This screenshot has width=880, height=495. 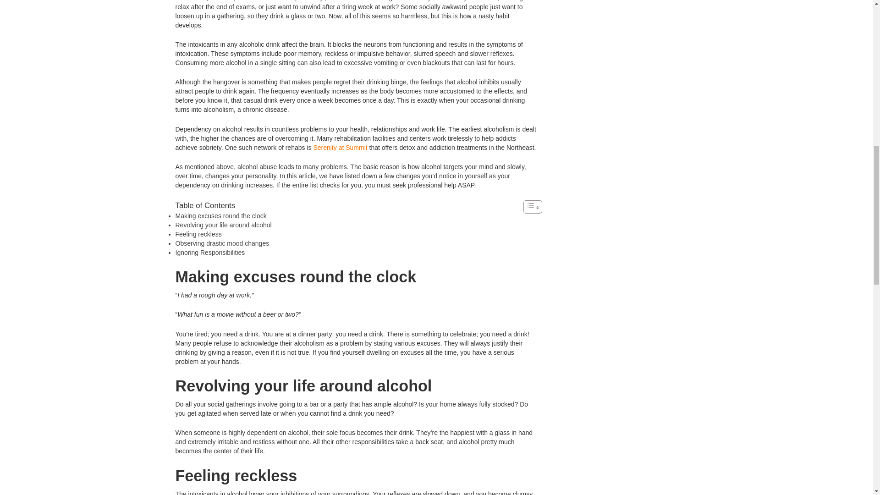 I want to click on Revolving your life around alcohol, so click(x=223, y=225).